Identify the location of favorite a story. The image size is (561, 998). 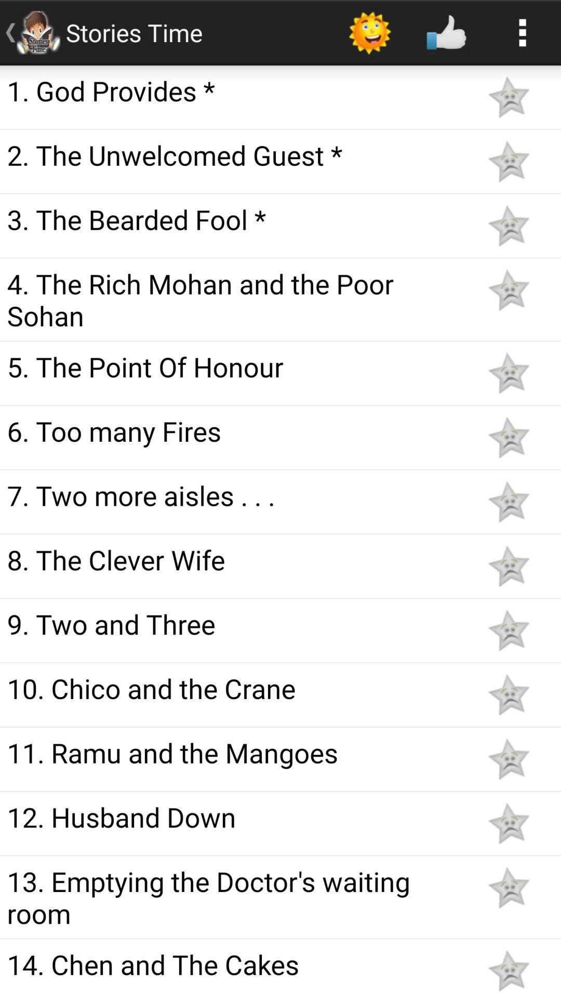
(509, 226).